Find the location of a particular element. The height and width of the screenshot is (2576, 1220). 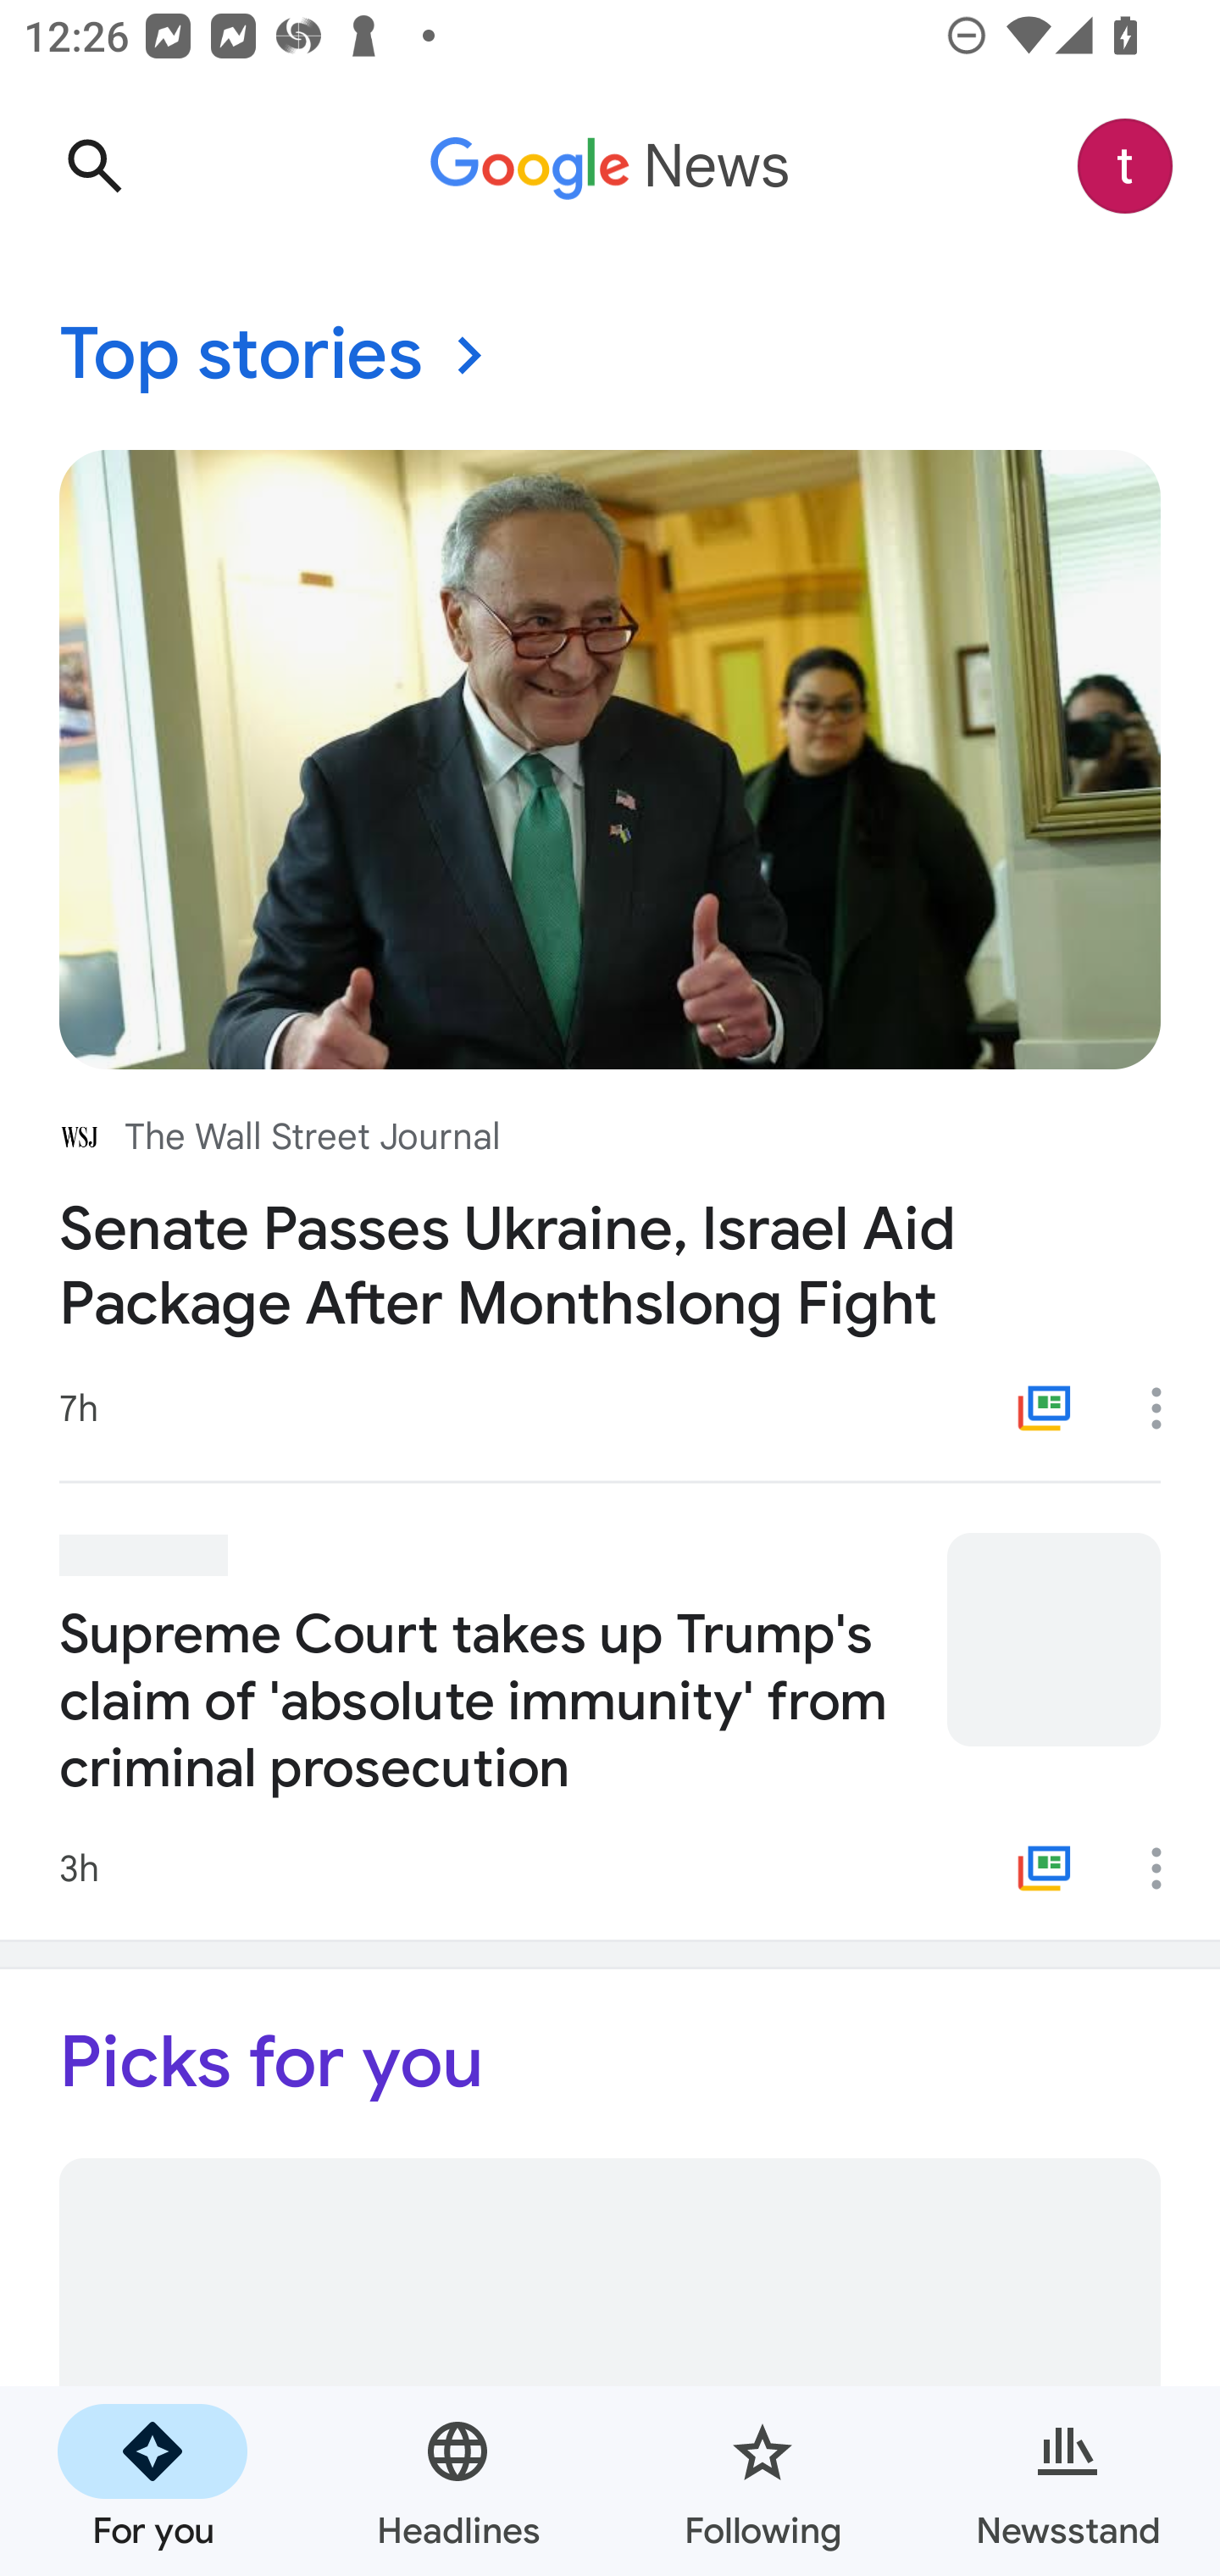

Search is located at coordinates (94, 166).